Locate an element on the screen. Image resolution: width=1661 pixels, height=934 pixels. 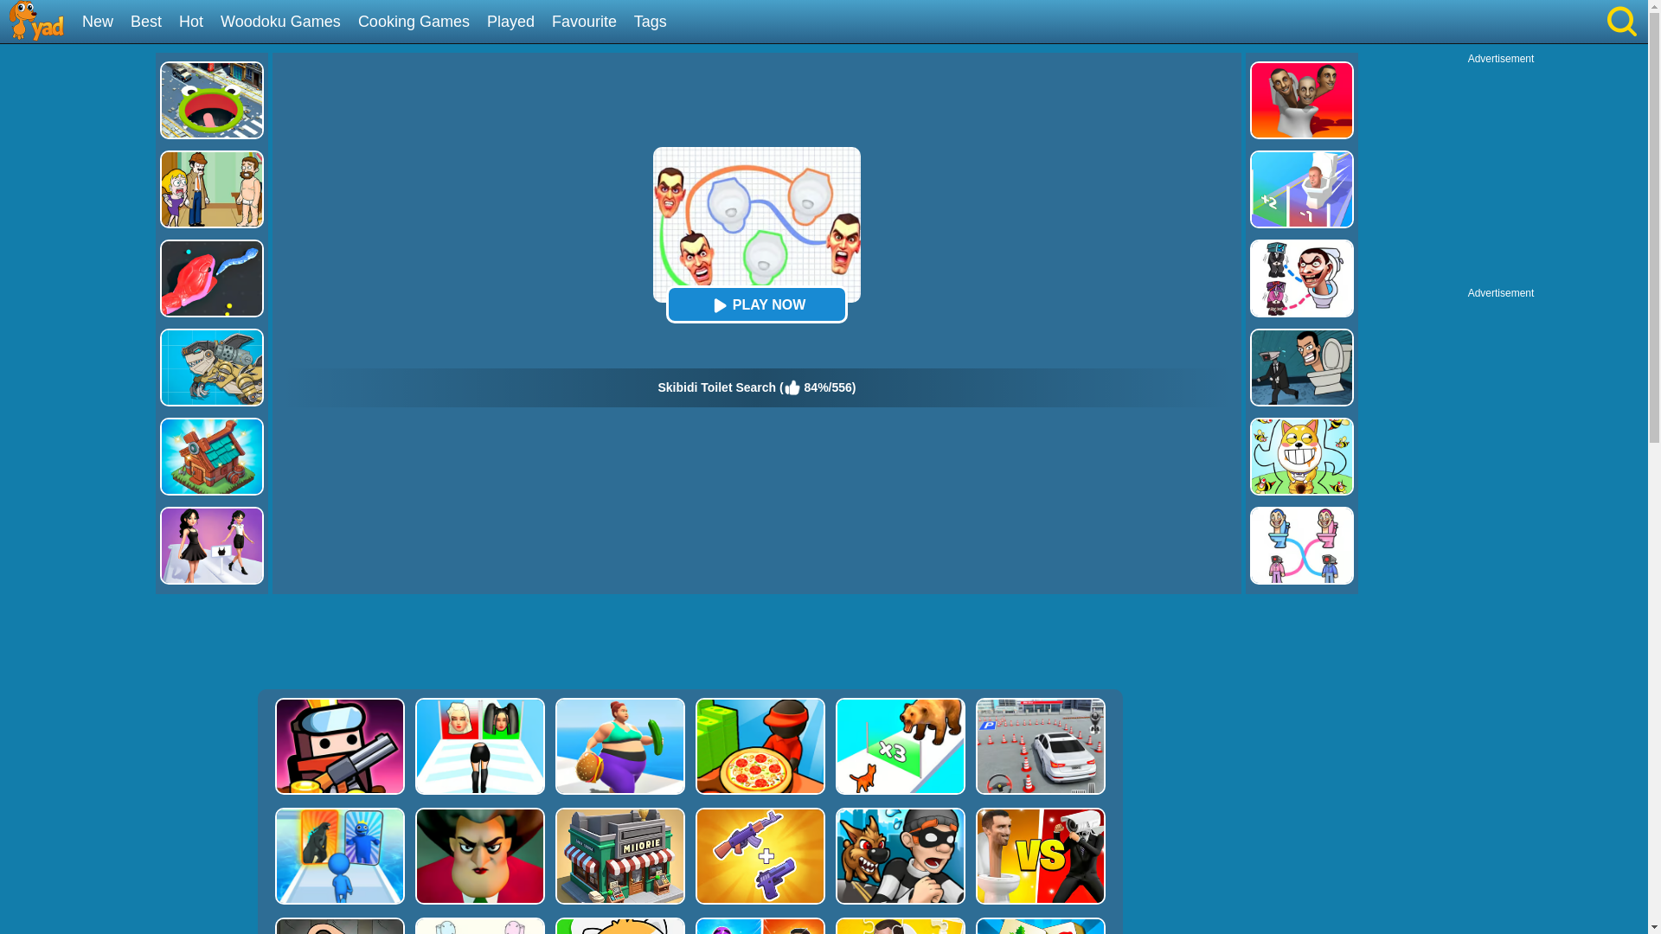
Cooking Games is located at coordinates (420, 23).